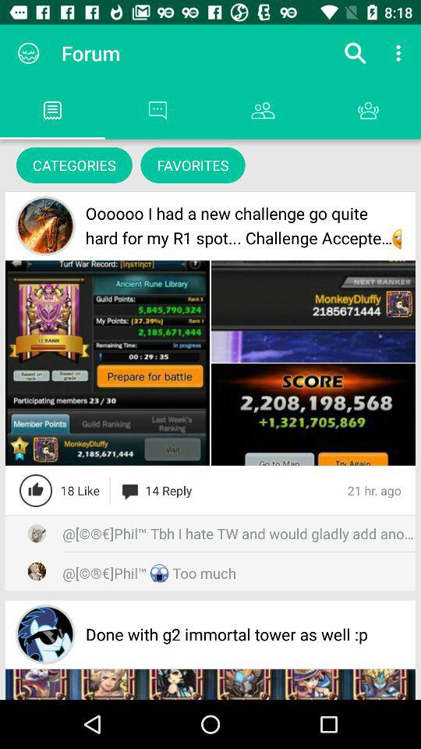  Describe the element at coordinates (36, 490) in the screenshot. I see `like button` at that location.